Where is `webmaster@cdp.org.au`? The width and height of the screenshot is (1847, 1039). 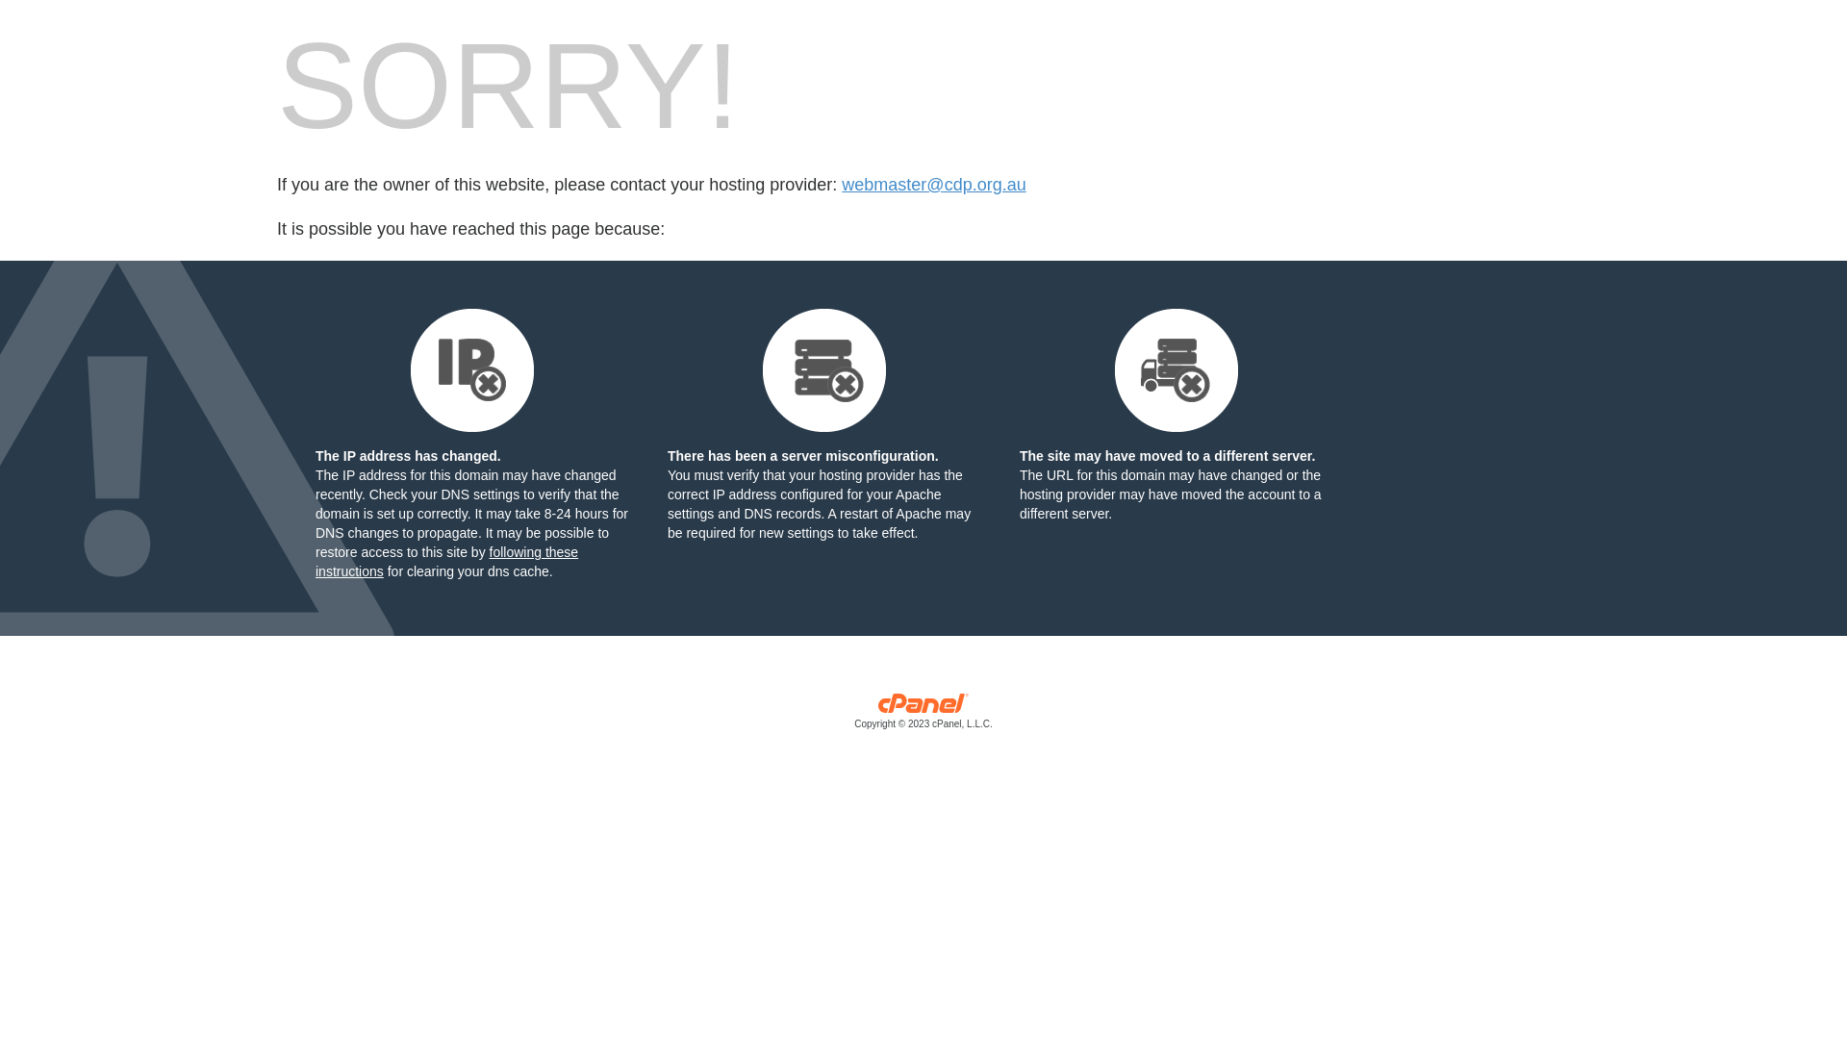 webmaster@cdp.org.au is located at coordinates (933, 185).